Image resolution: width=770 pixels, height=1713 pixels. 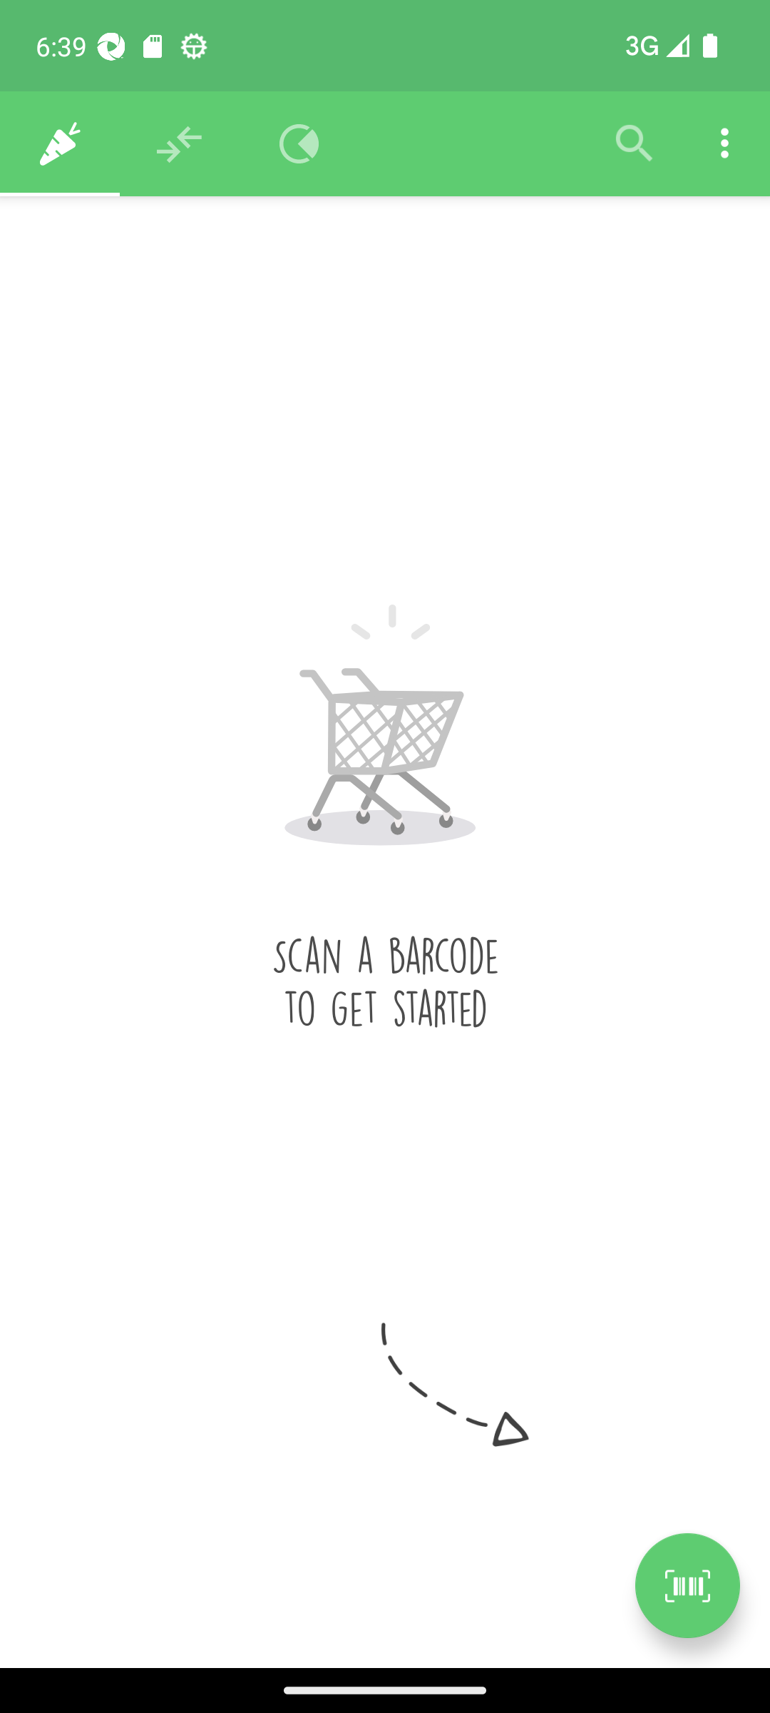 What do you see at coordinates (299, 144) in the screenshot?
I see `Overview` at bounding box center [299, 144].